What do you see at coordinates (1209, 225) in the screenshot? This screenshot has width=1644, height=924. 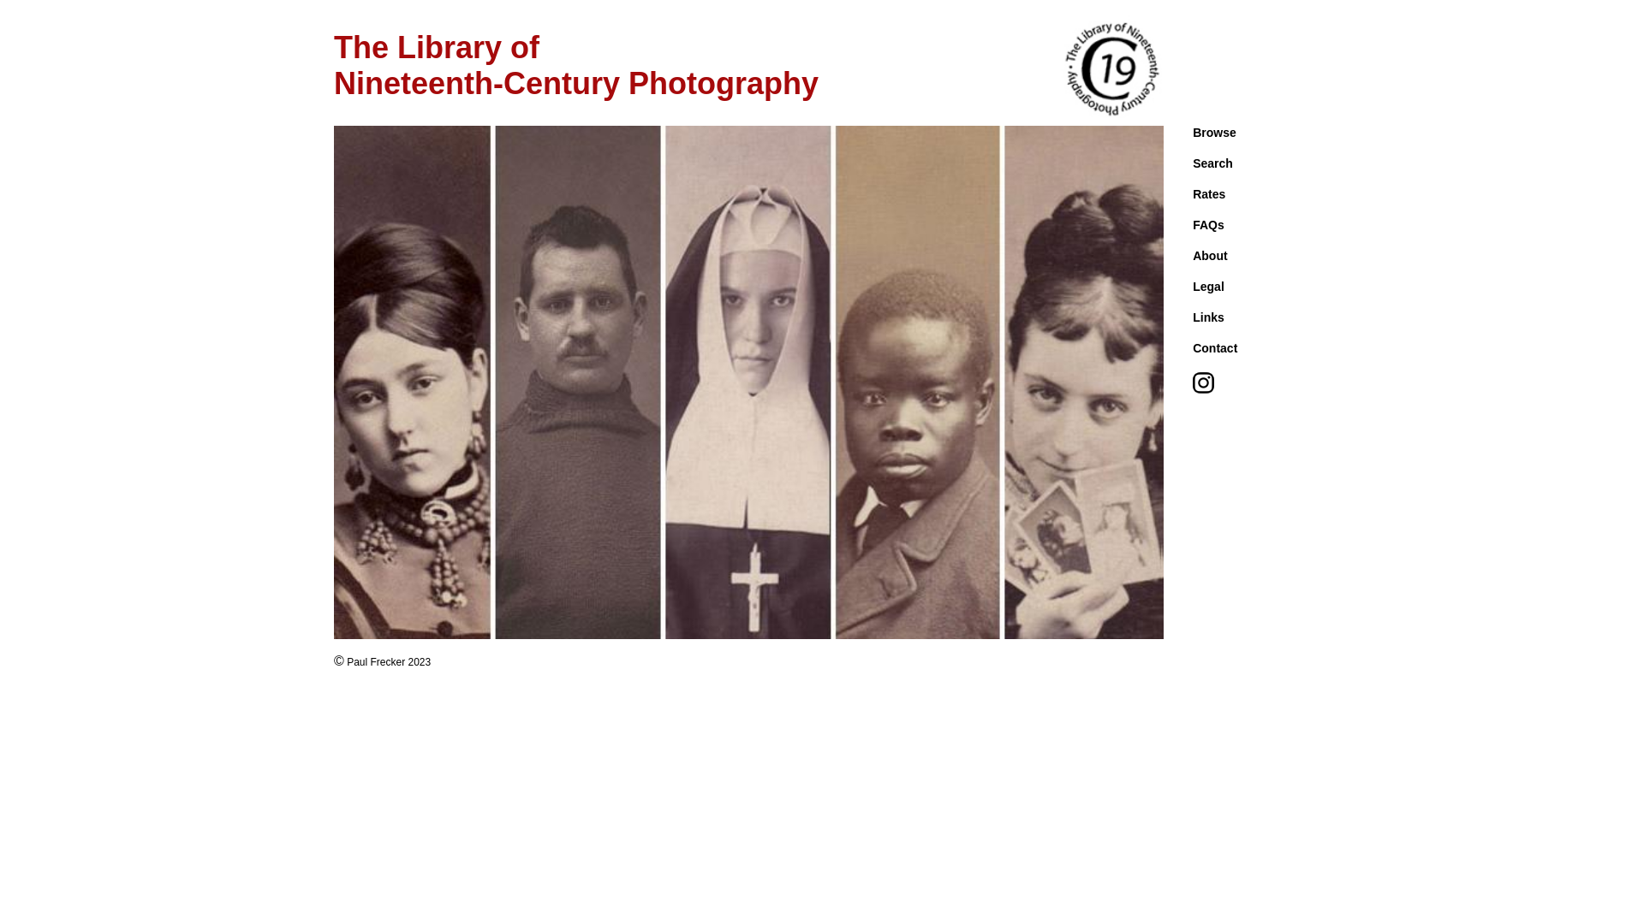 I see `FAQs` at bounding box center [1209, 225].